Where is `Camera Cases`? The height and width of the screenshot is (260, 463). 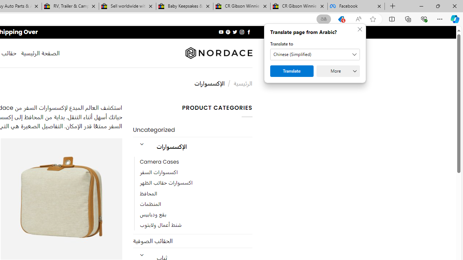 Camera Cases is located at coordinates (159, 162).